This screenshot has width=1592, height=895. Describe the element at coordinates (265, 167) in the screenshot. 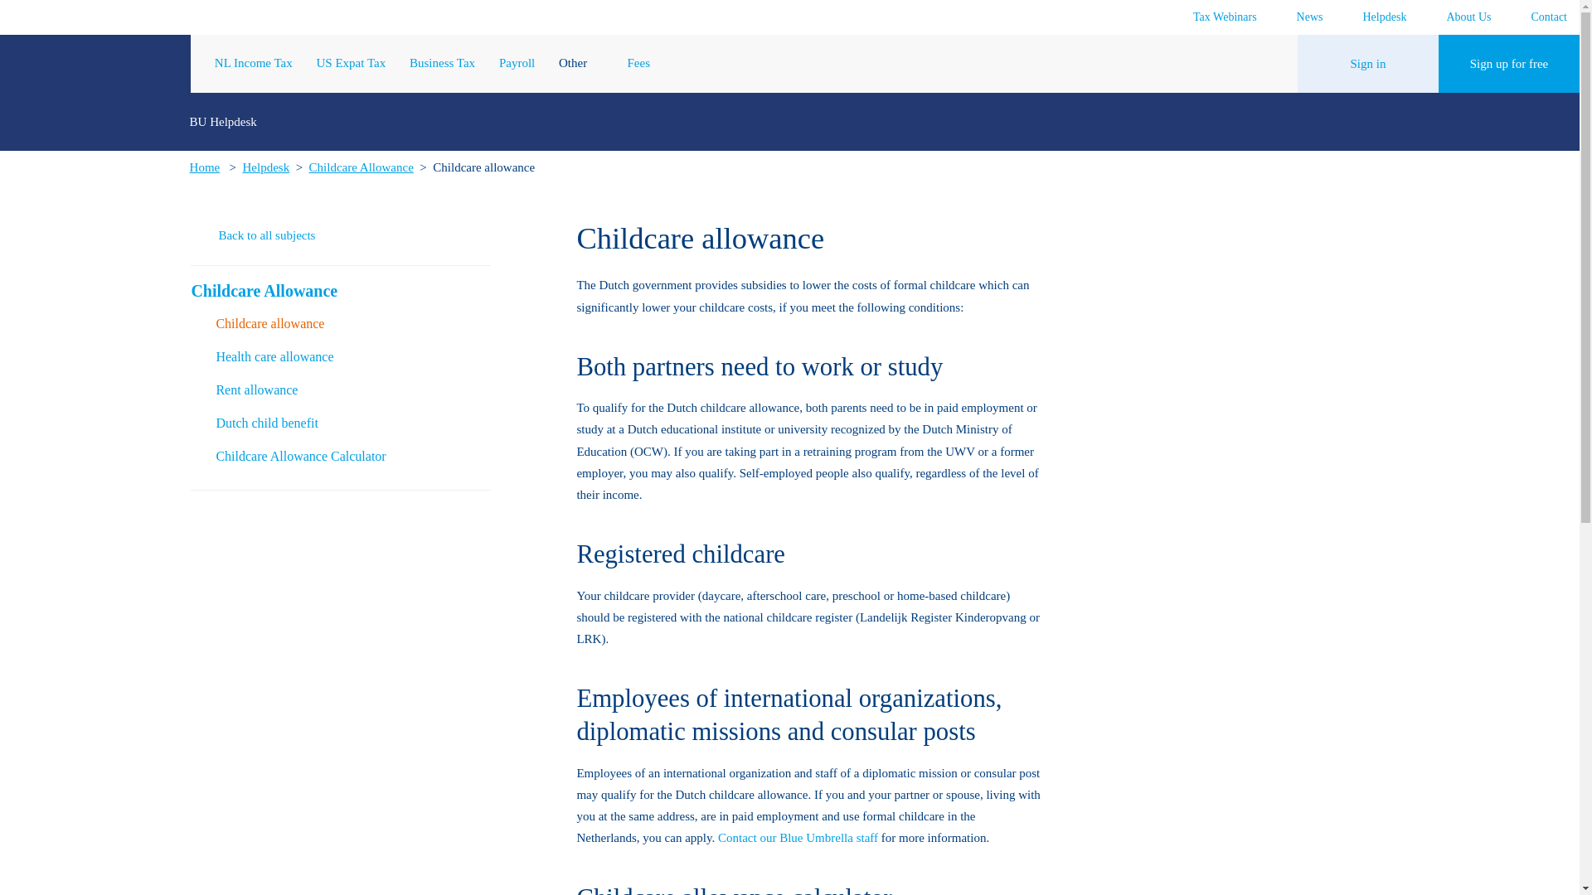

I see `Helpdesk` at that location.